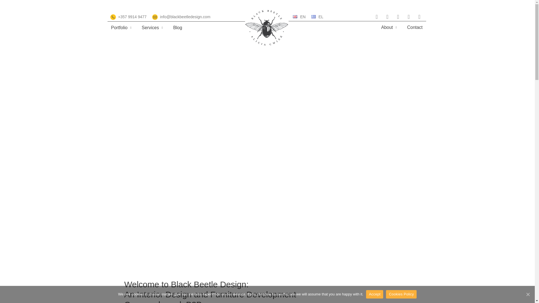  I want to click on About, so click(389, 27).